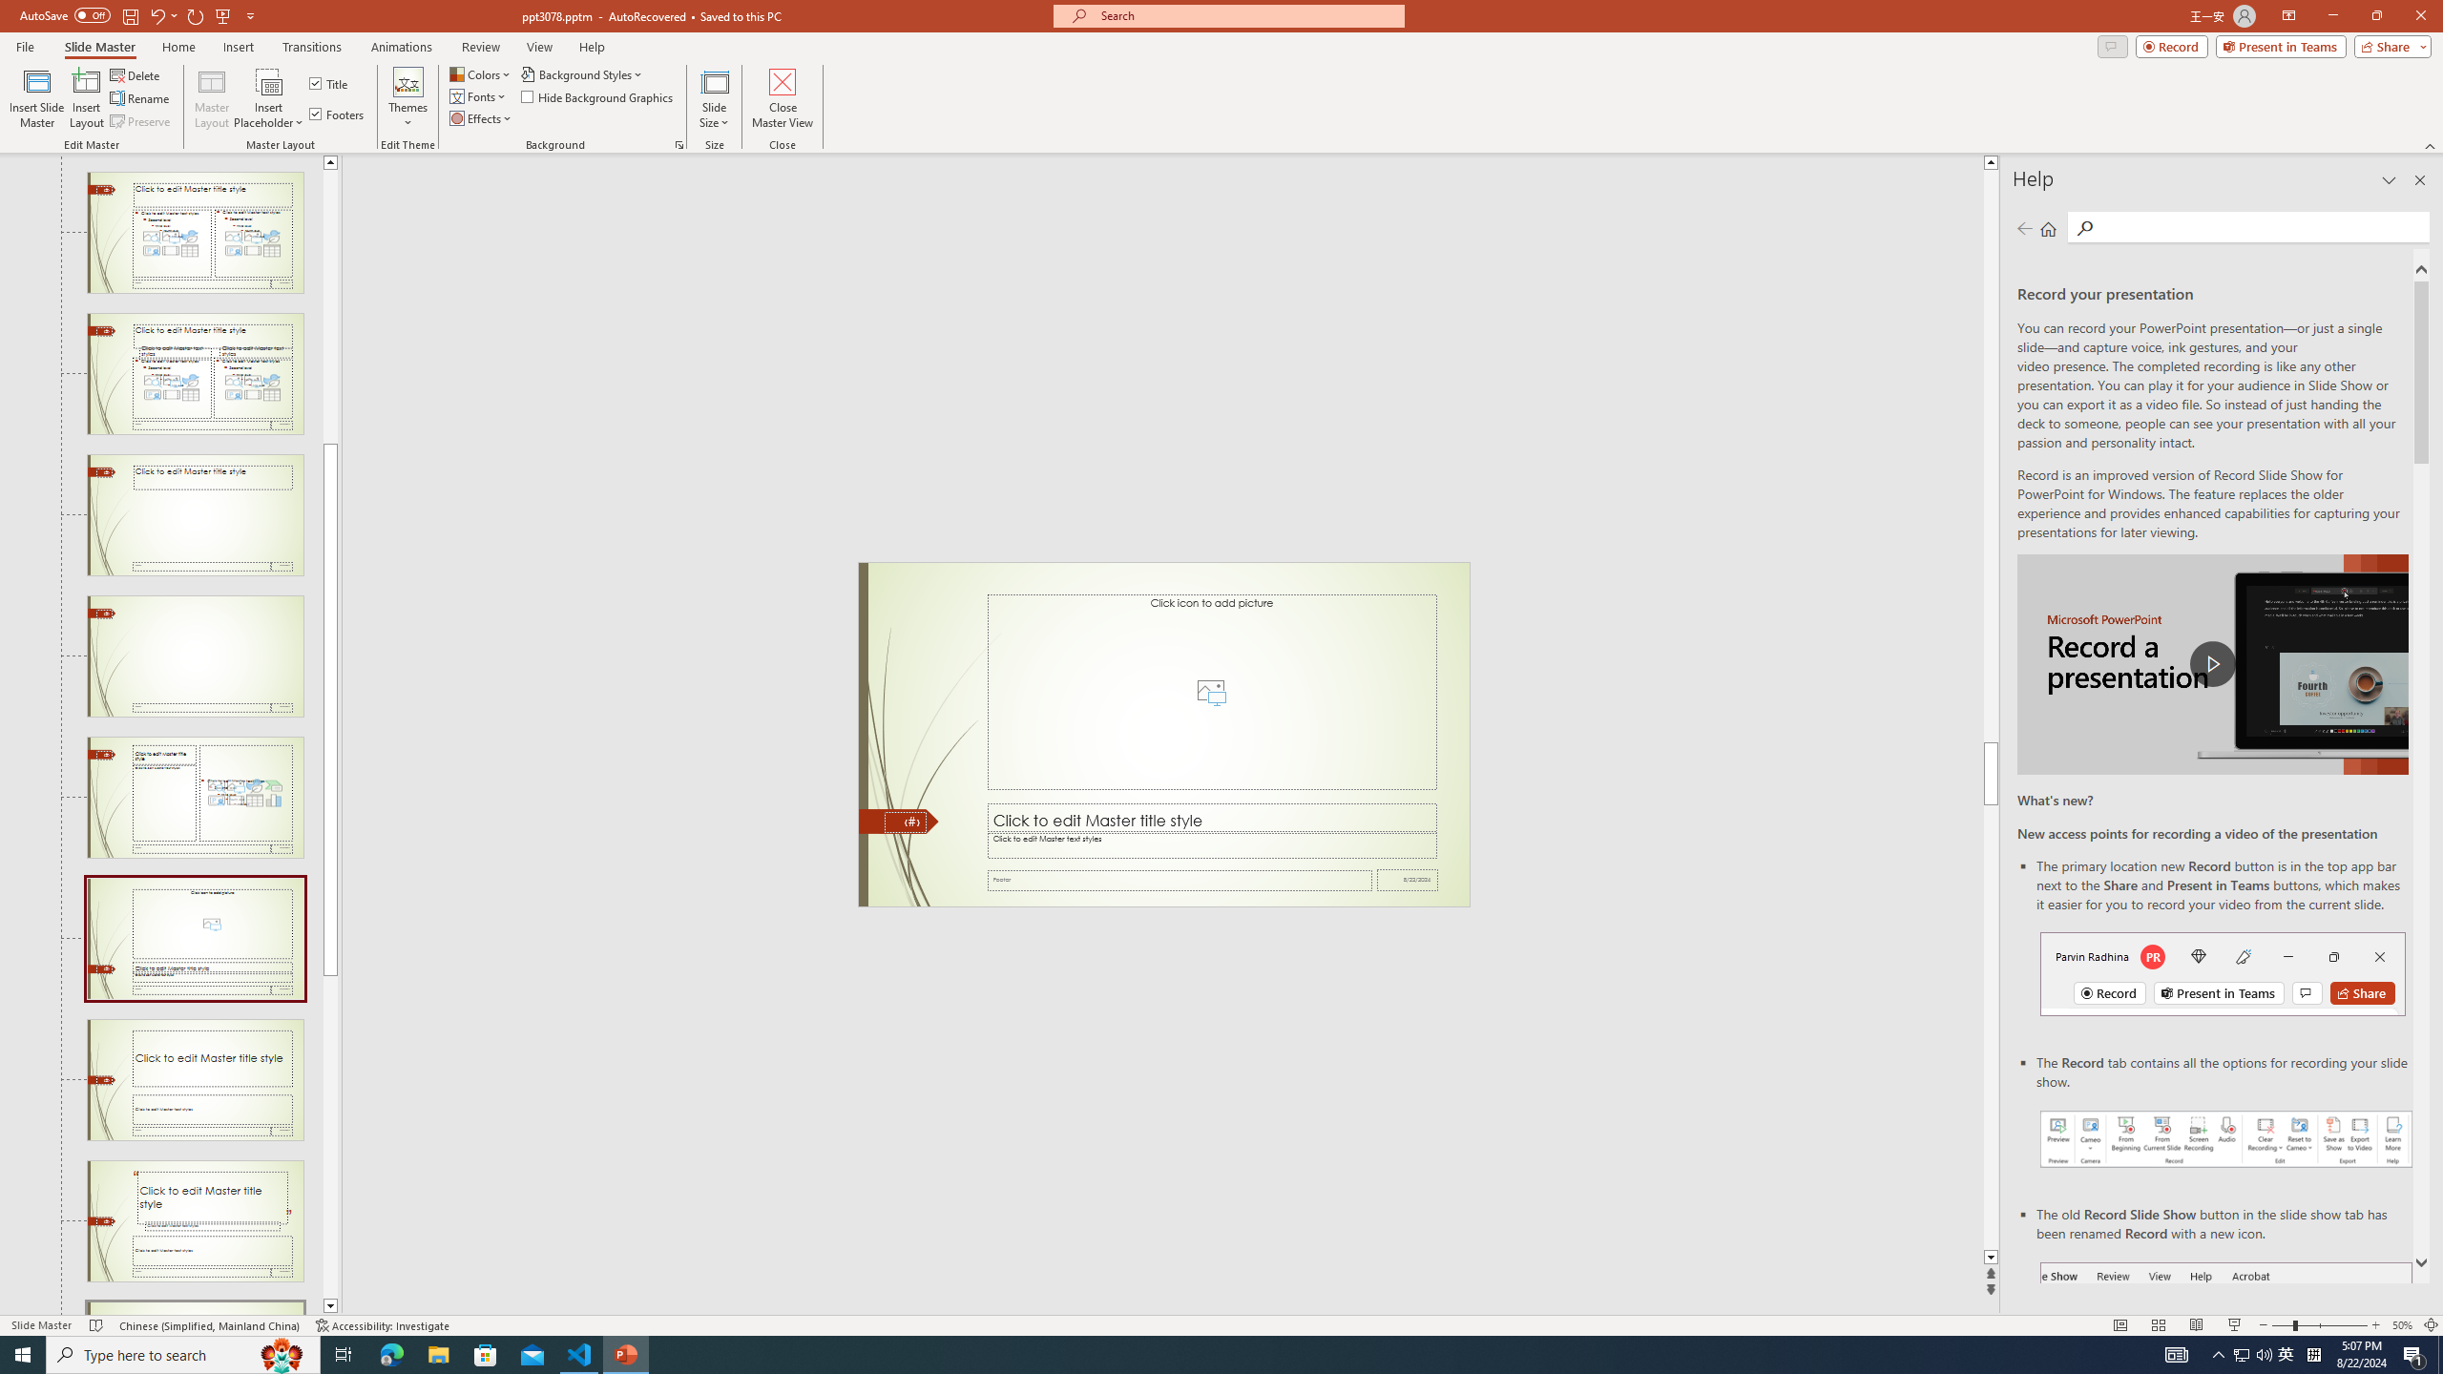 This screenshot has height=1374, width=2443. What do you see at coordinates (212, 98) in the screenshot?
I see `Master Layout...` at bounding box center [212, 98].